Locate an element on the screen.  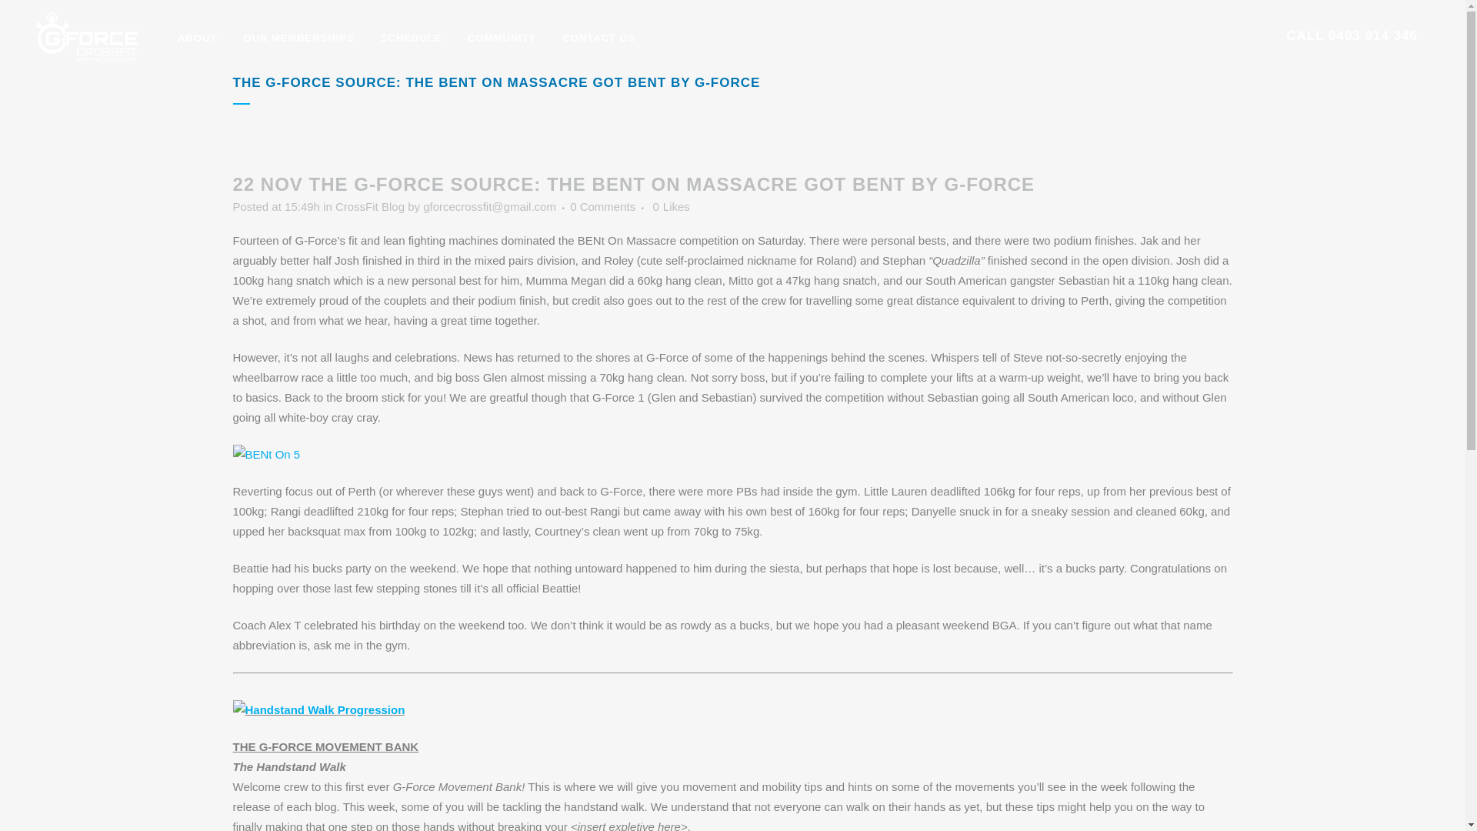
0 Likes is located at coordinates (671, 207).